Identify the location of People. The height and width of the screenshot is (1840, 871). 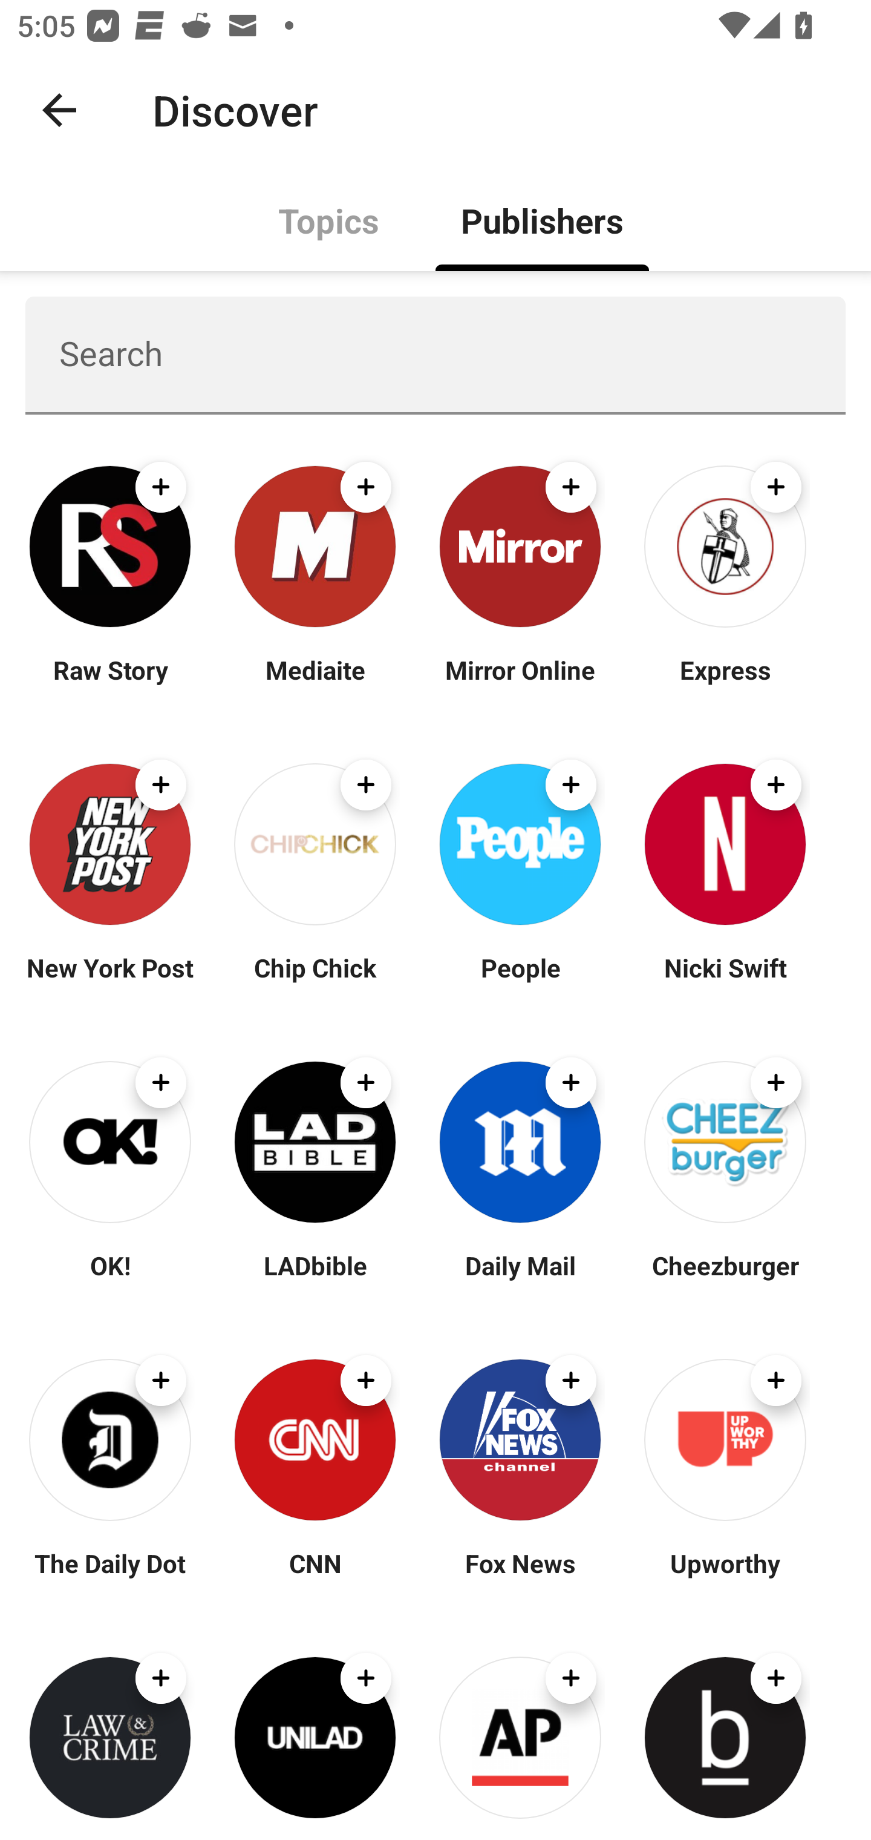
(520, 982).